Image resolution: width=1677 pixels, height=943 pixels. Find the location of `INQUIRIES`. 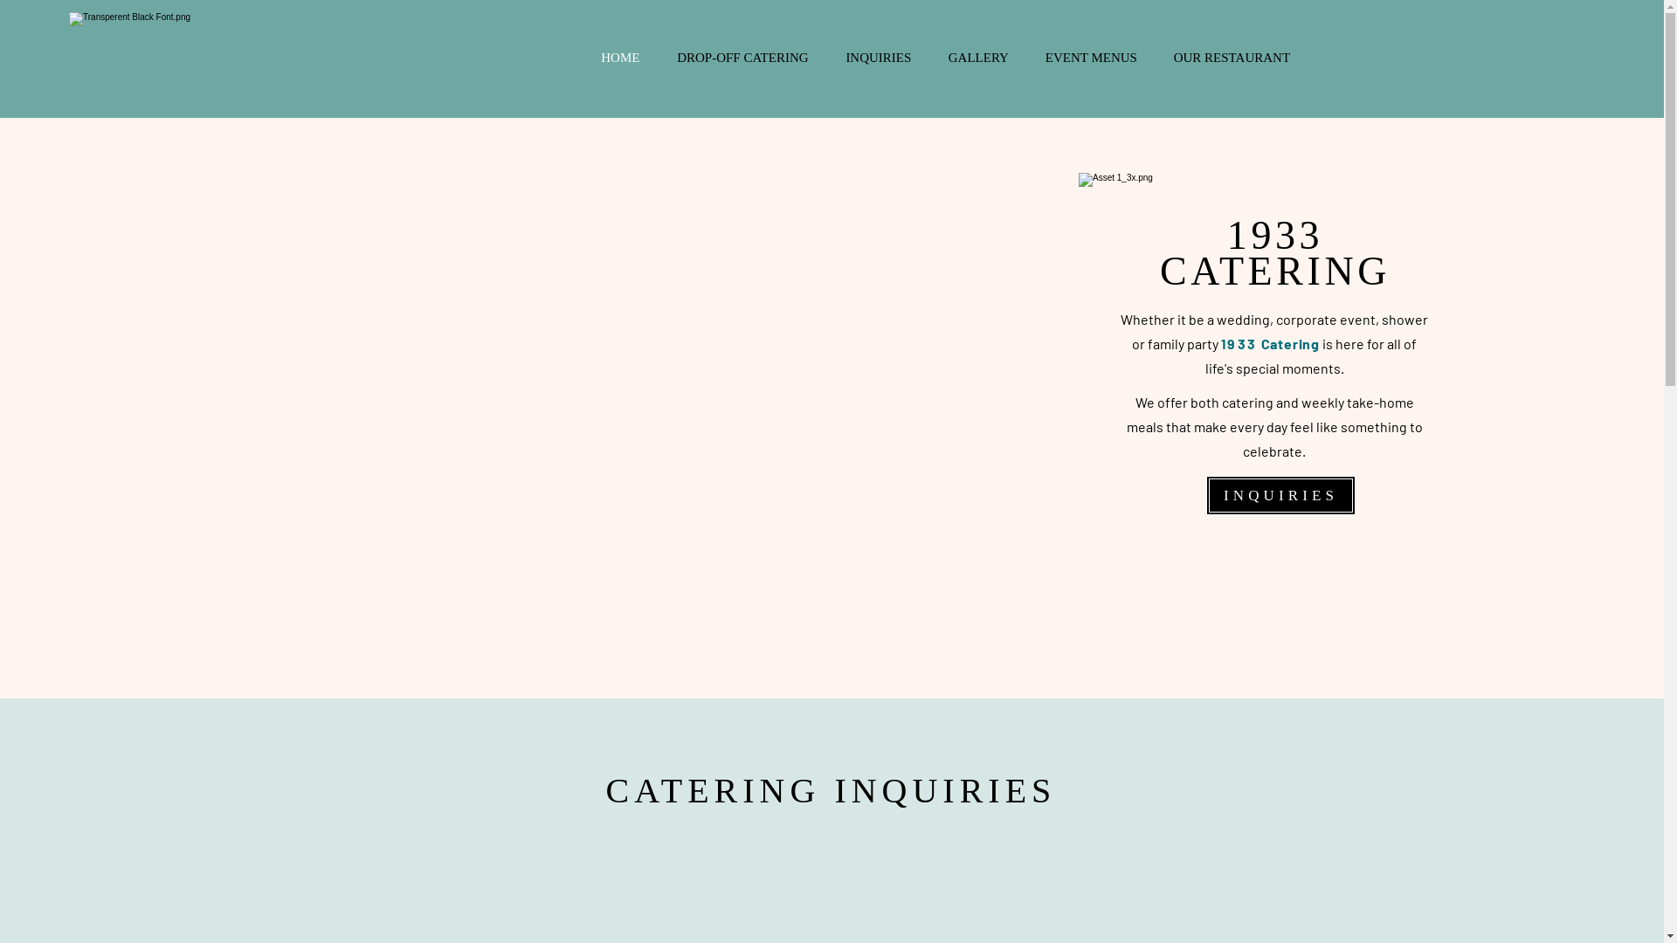

INQUIRIES is located at coordinates (879, 58).